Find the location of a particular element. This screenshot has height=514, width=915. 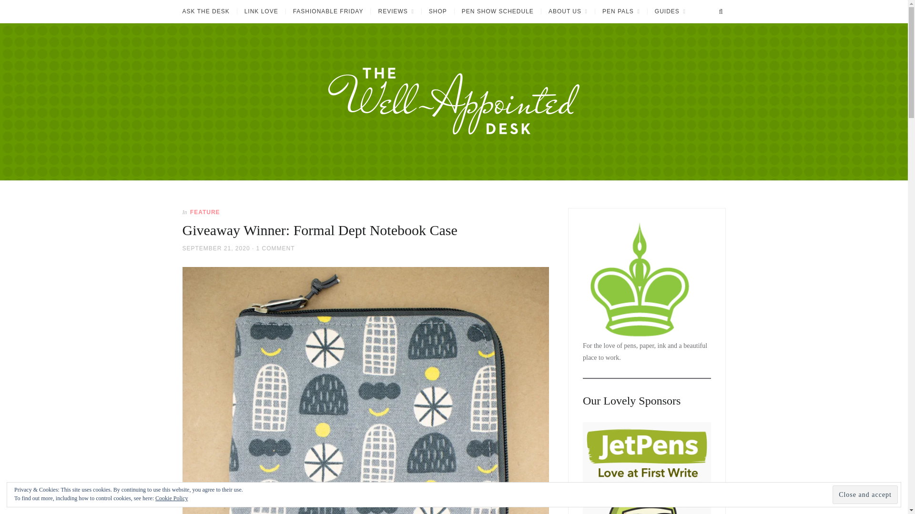

1 COMMENT is located at coordinates (275, 248).